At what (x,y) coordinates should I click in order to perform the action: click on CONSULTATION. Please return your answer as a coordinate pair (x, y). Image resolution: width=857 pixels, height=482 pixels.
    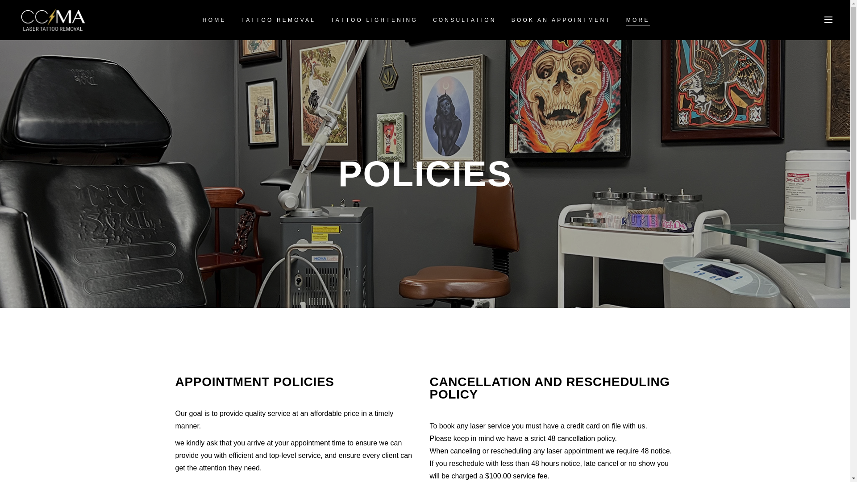
    Looking at the image, I should click on (464, 20).